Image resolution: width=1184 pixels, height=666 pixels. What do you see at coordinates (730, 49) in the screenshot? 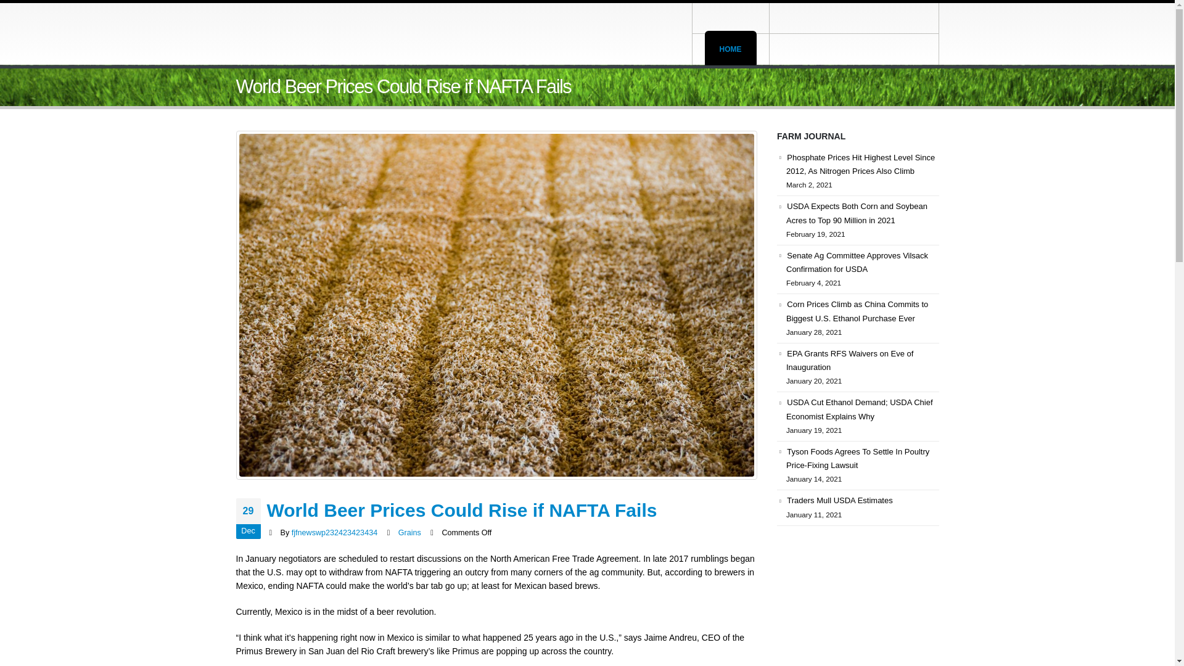
I see `HOME` at bounding box center [730, 49].